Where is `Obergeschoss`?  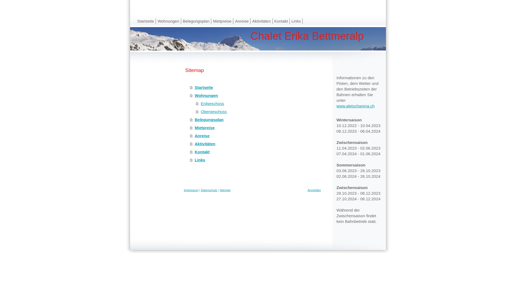
Obergeschoss is located at coordinates (259, 112).